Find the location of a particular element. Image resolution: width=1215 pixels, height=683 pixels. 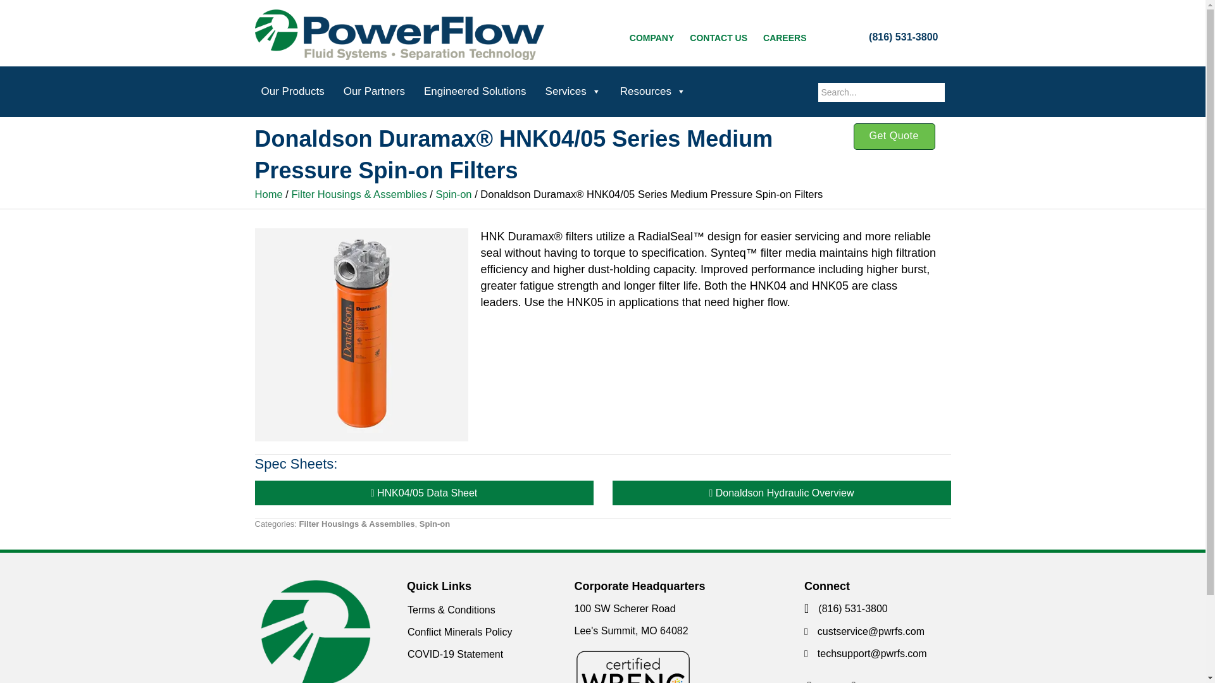

Search is located at coordinates (24, 10).